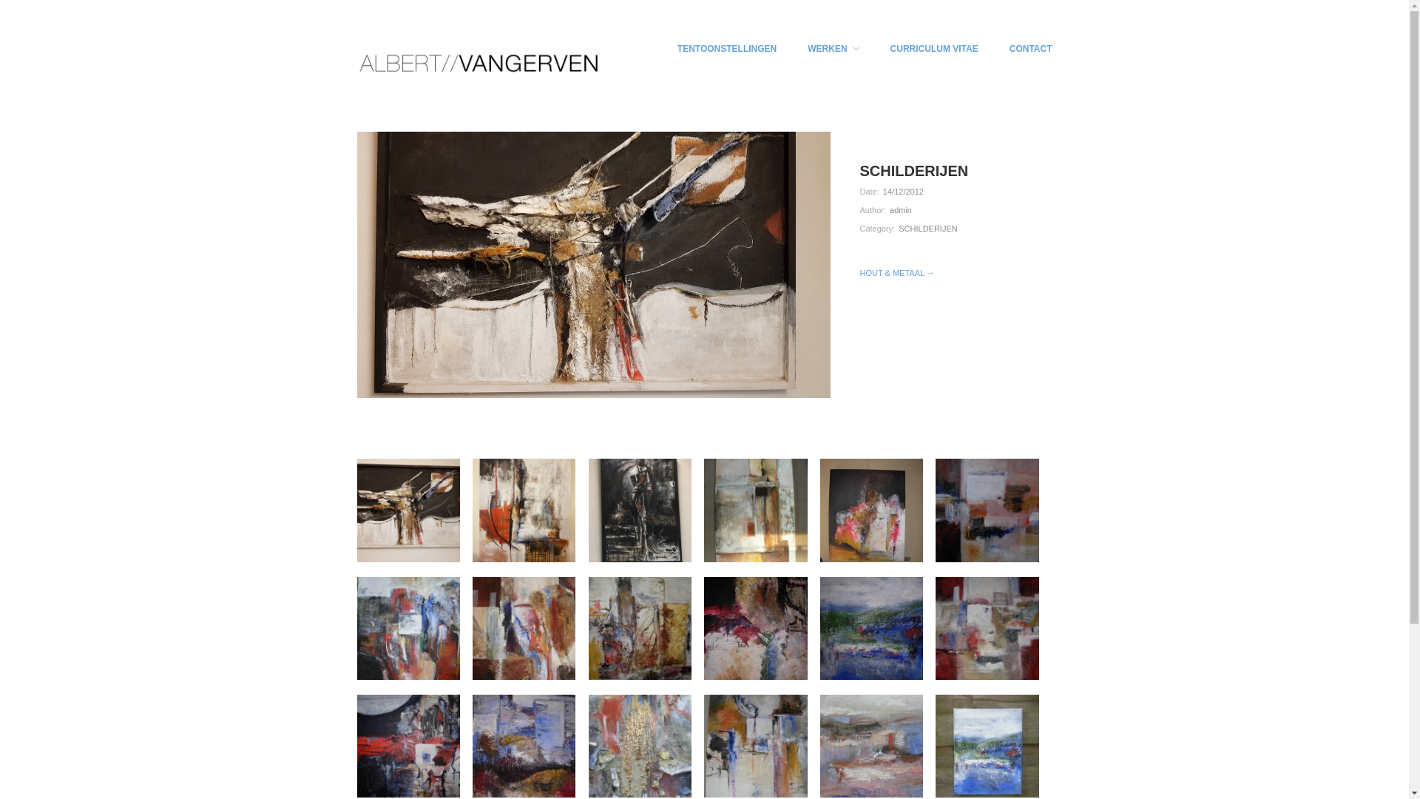 The width and height of the screenshot is (1420, 799). What do you see at coordinates (727, 49) in the screenshot?
I see `TENTOONSTELLINGEN` at bounding box center [727, 49].